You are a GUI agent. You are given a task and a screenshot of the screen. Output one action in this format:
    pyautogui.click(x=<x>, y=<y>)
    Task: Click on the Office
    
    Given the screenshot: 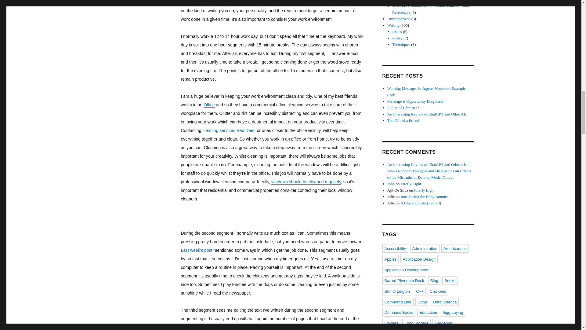 What is the action you would take?
    pyautogui.click(x=209, y=105)
    